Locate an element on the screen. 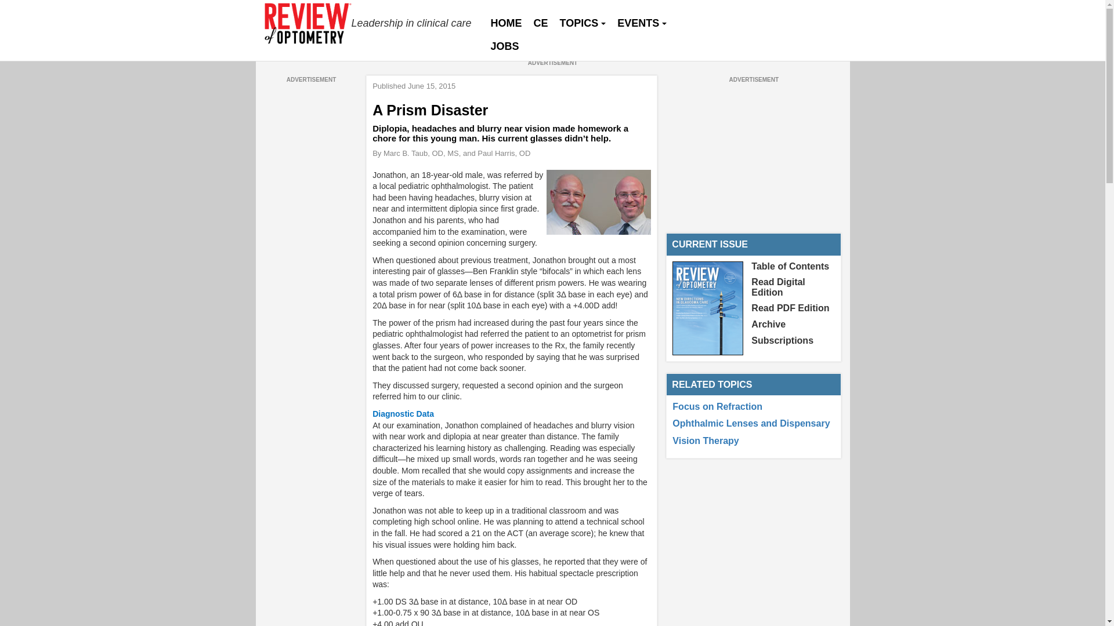 The width and height of the screenshot is (1114, 626). TOPICS is located at coordinates (583, 23).